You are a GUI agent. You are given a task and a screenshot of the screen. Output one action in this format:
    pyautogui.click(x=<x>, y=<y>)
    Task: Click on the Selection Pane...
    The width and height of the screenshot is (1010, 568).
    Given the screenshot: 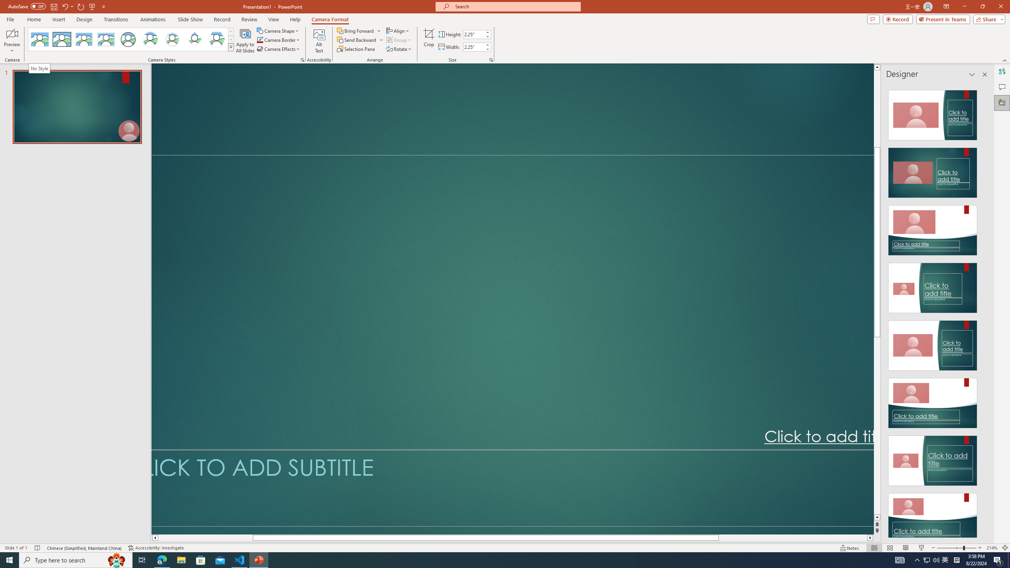 What is the action you would take?
    pyautogui.click(x=356, y=49)
    